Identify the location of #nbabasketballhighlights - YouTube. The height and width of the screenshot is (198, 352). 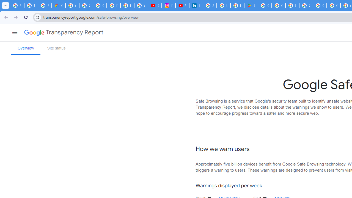
(155, 5).